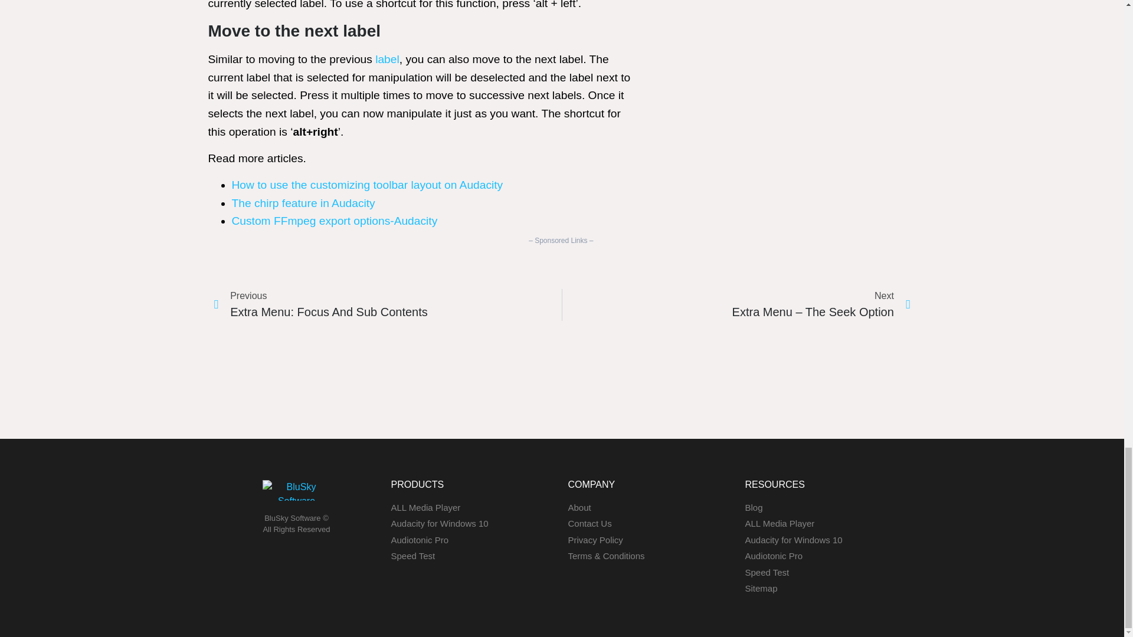 This screenshot has width=1133, height=637. I want to click on Custom FFmpeg export options-Audacity, so click(334, 221).